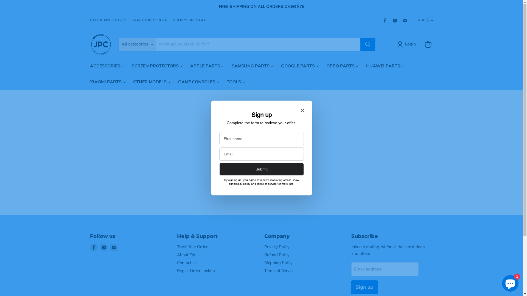 The height and width of the screenshot is (296, 527). Describe the element at coordinates (395, 20) in the screenshot. I see `Find us on Instagram` at that location.